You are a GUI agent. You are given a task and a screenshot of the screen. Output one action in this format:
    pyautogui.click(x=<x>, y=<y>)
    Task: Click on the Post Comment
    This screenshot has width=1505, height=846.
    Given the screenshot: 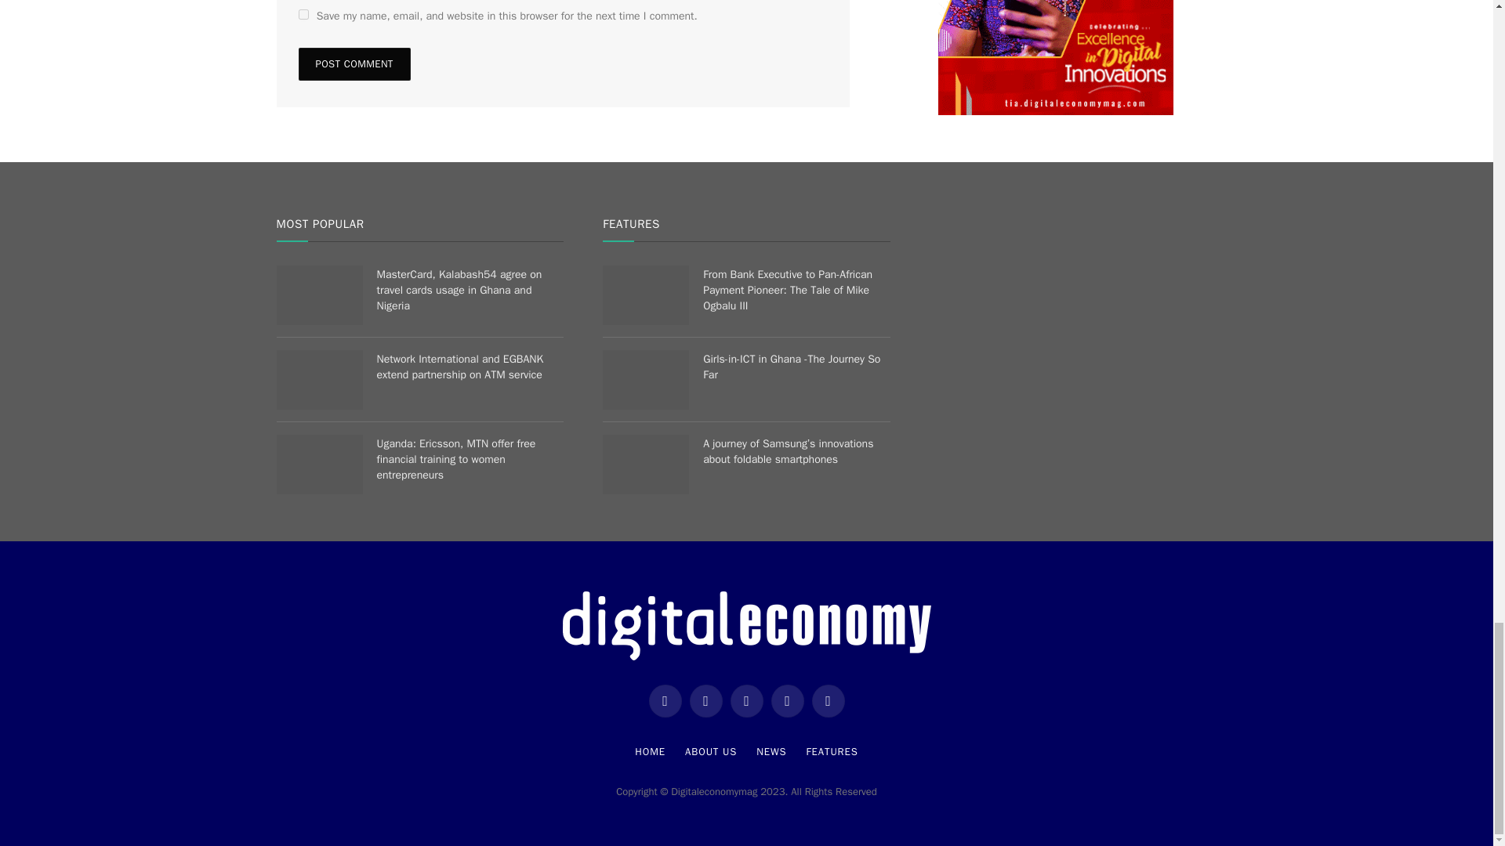 What is the action you would take?
    pyautogui.click(x=354, y=63)
    